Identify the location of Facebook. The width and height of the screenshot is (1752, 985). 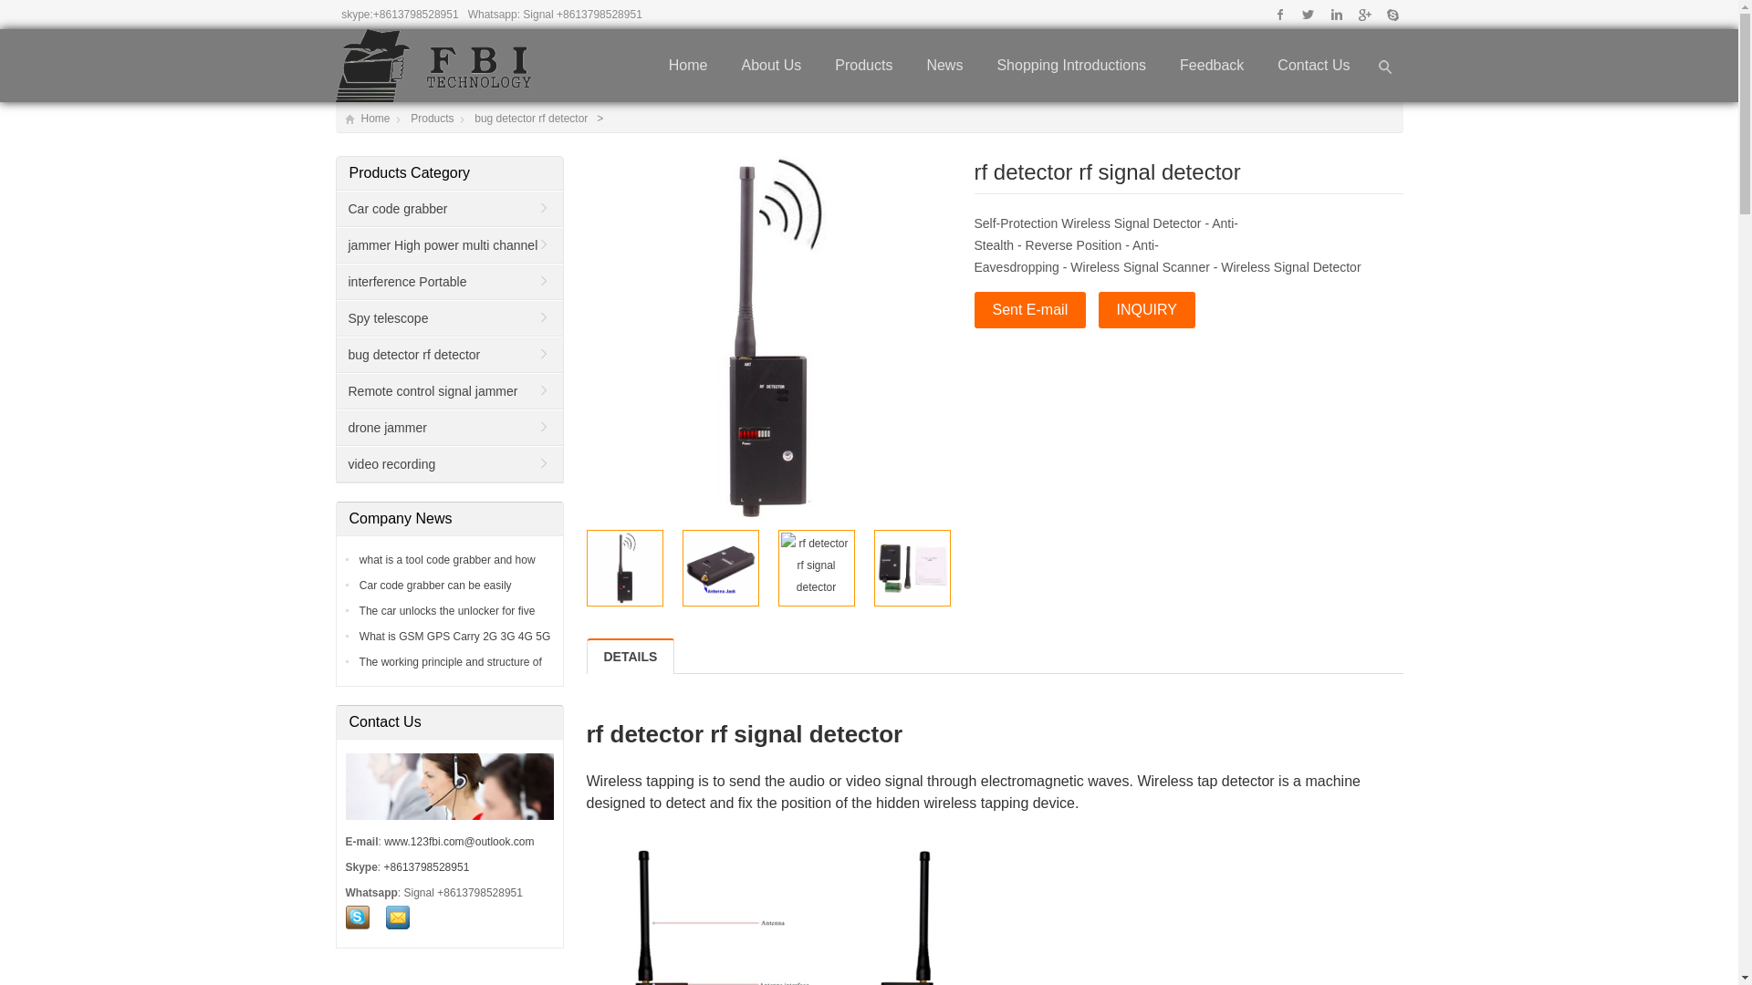
(1281, 15).